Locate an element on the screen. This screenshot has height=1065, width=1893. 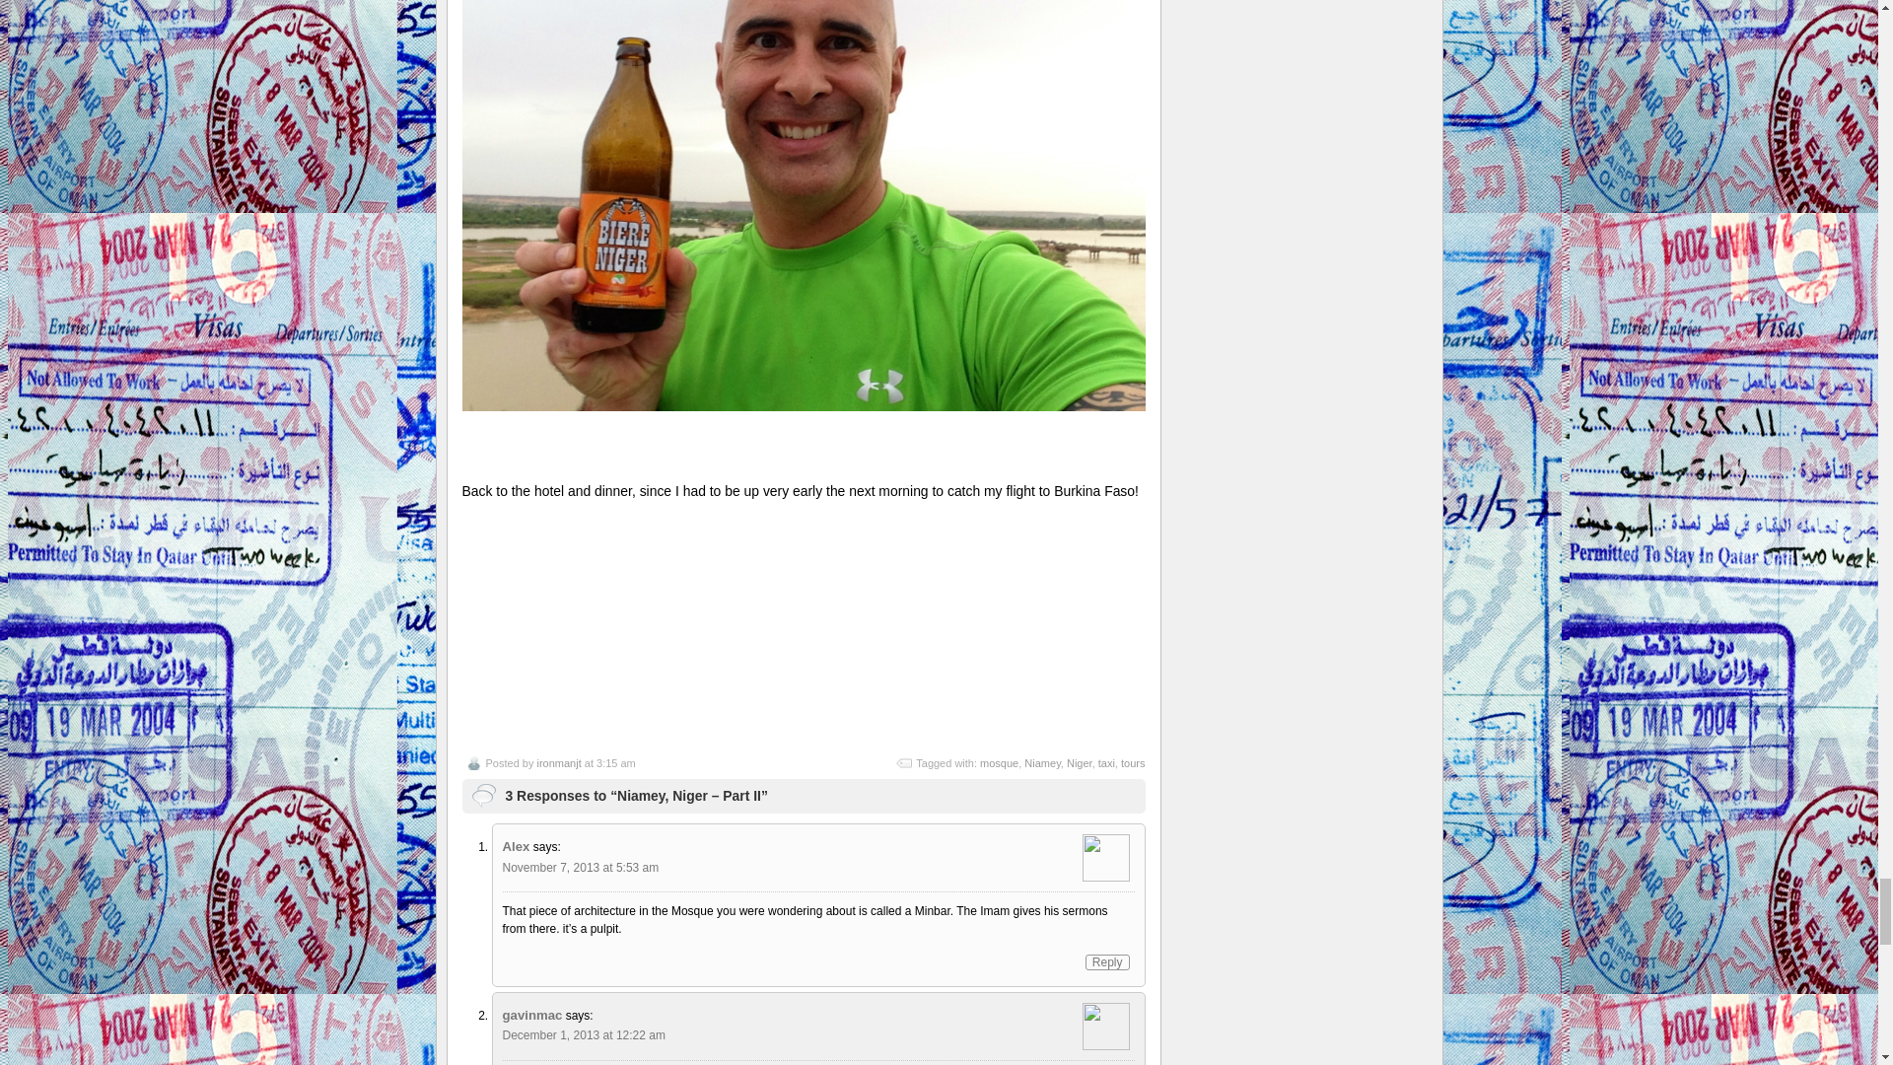
Niamey is located at coordinates (1041, 762).